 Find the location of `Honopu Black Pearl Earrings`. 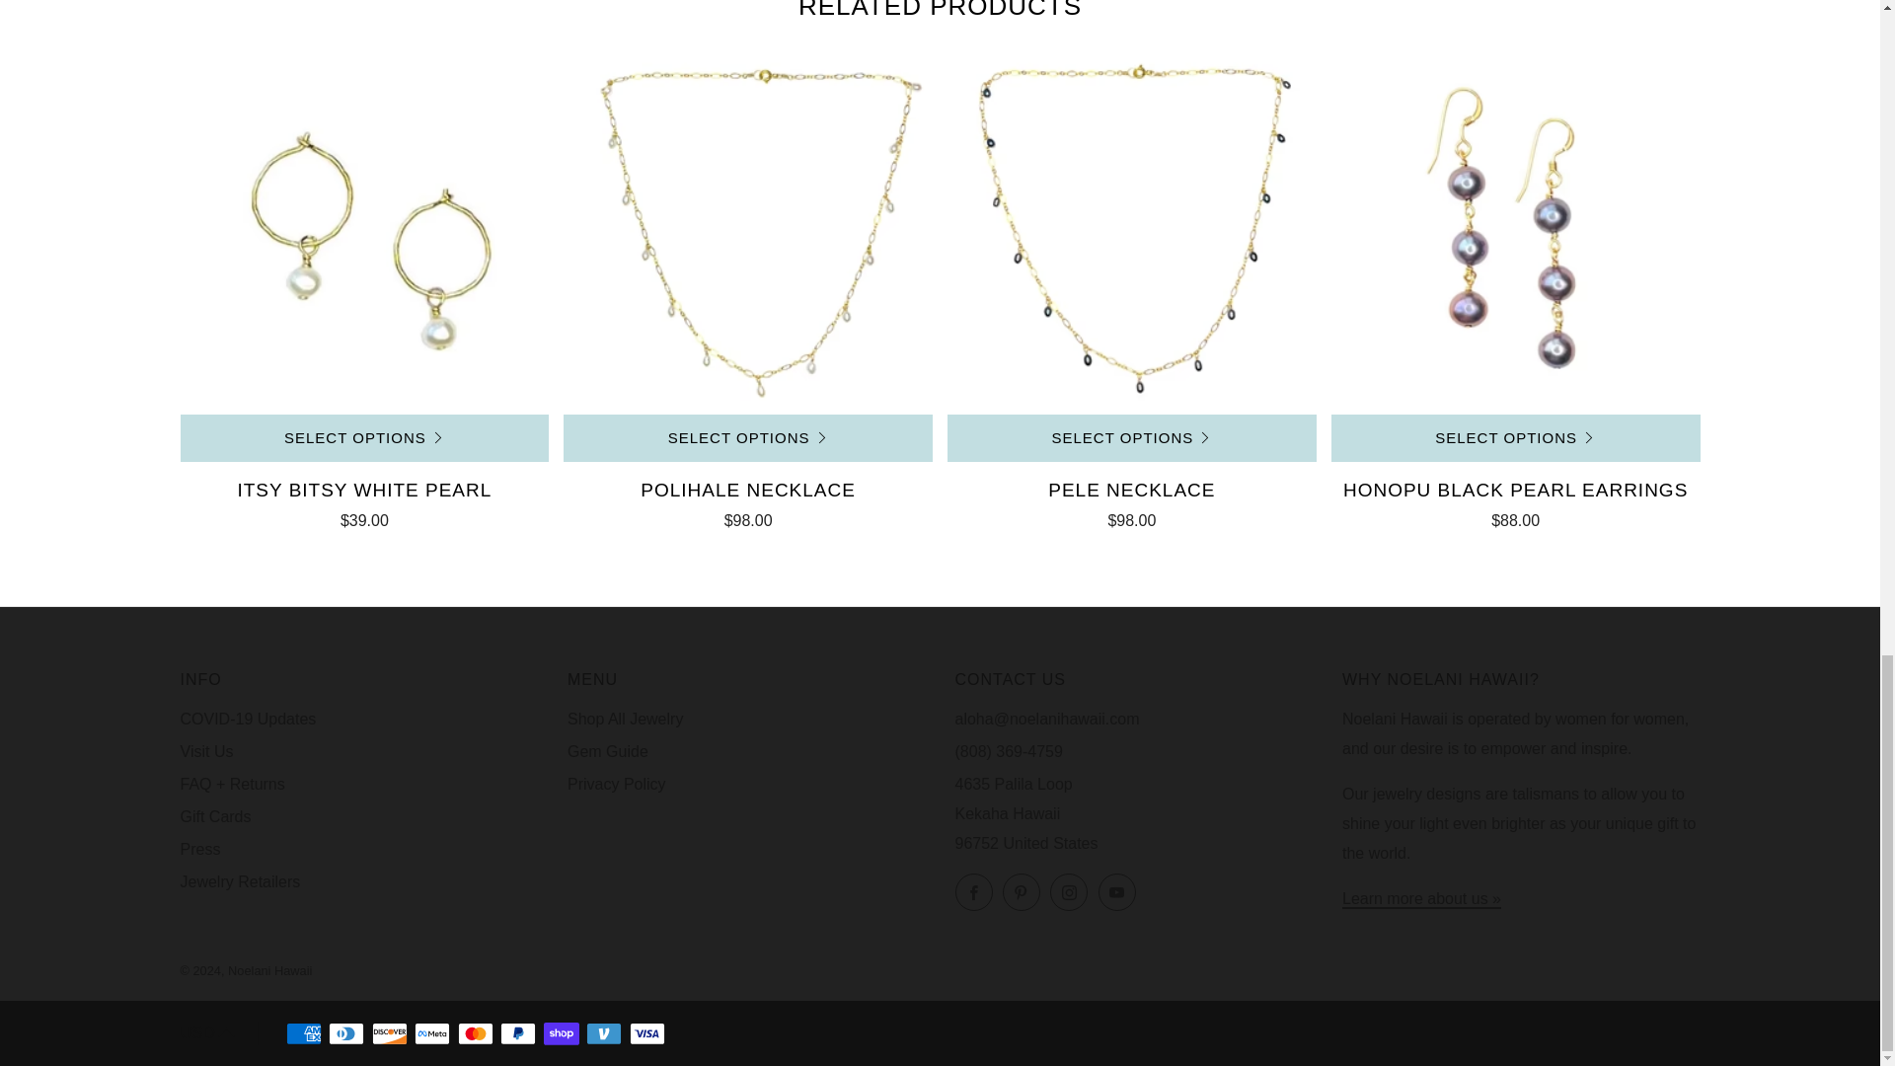

Honopu Black Pearl Earrings is located at coordinates (1516, 230).